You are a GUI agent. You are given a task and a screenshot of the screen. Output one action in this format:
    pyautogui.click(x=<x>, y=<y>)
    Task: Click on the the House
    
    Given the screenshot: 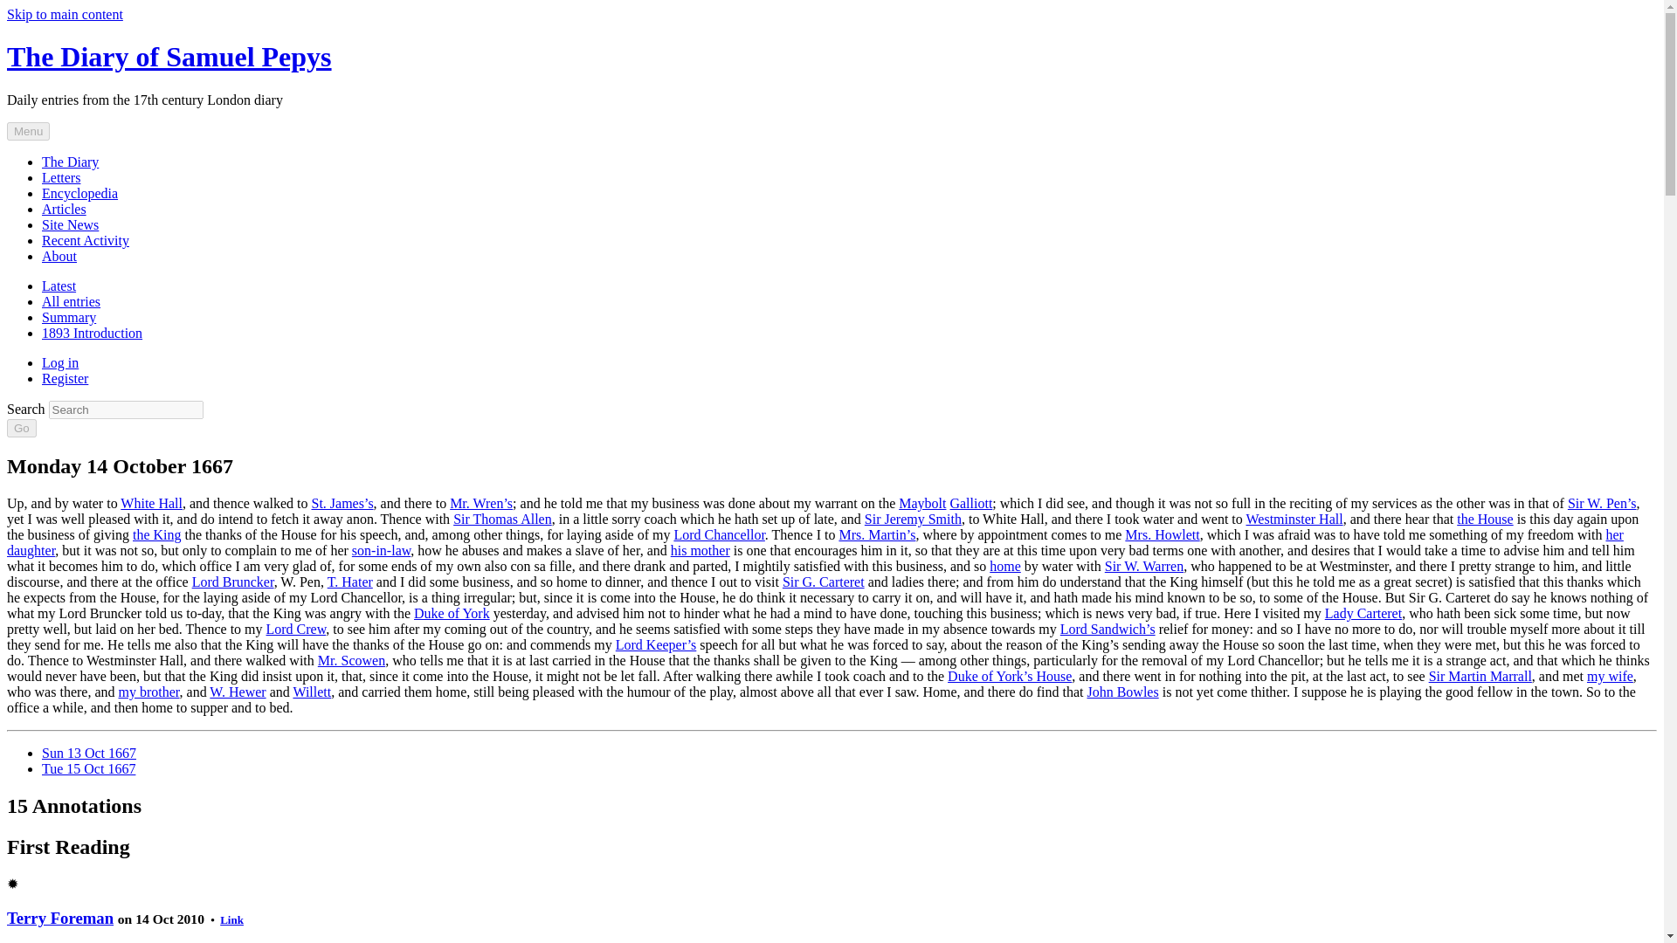 What is the action you would take?
    pyautogui.click(x=1485, y=519)
    